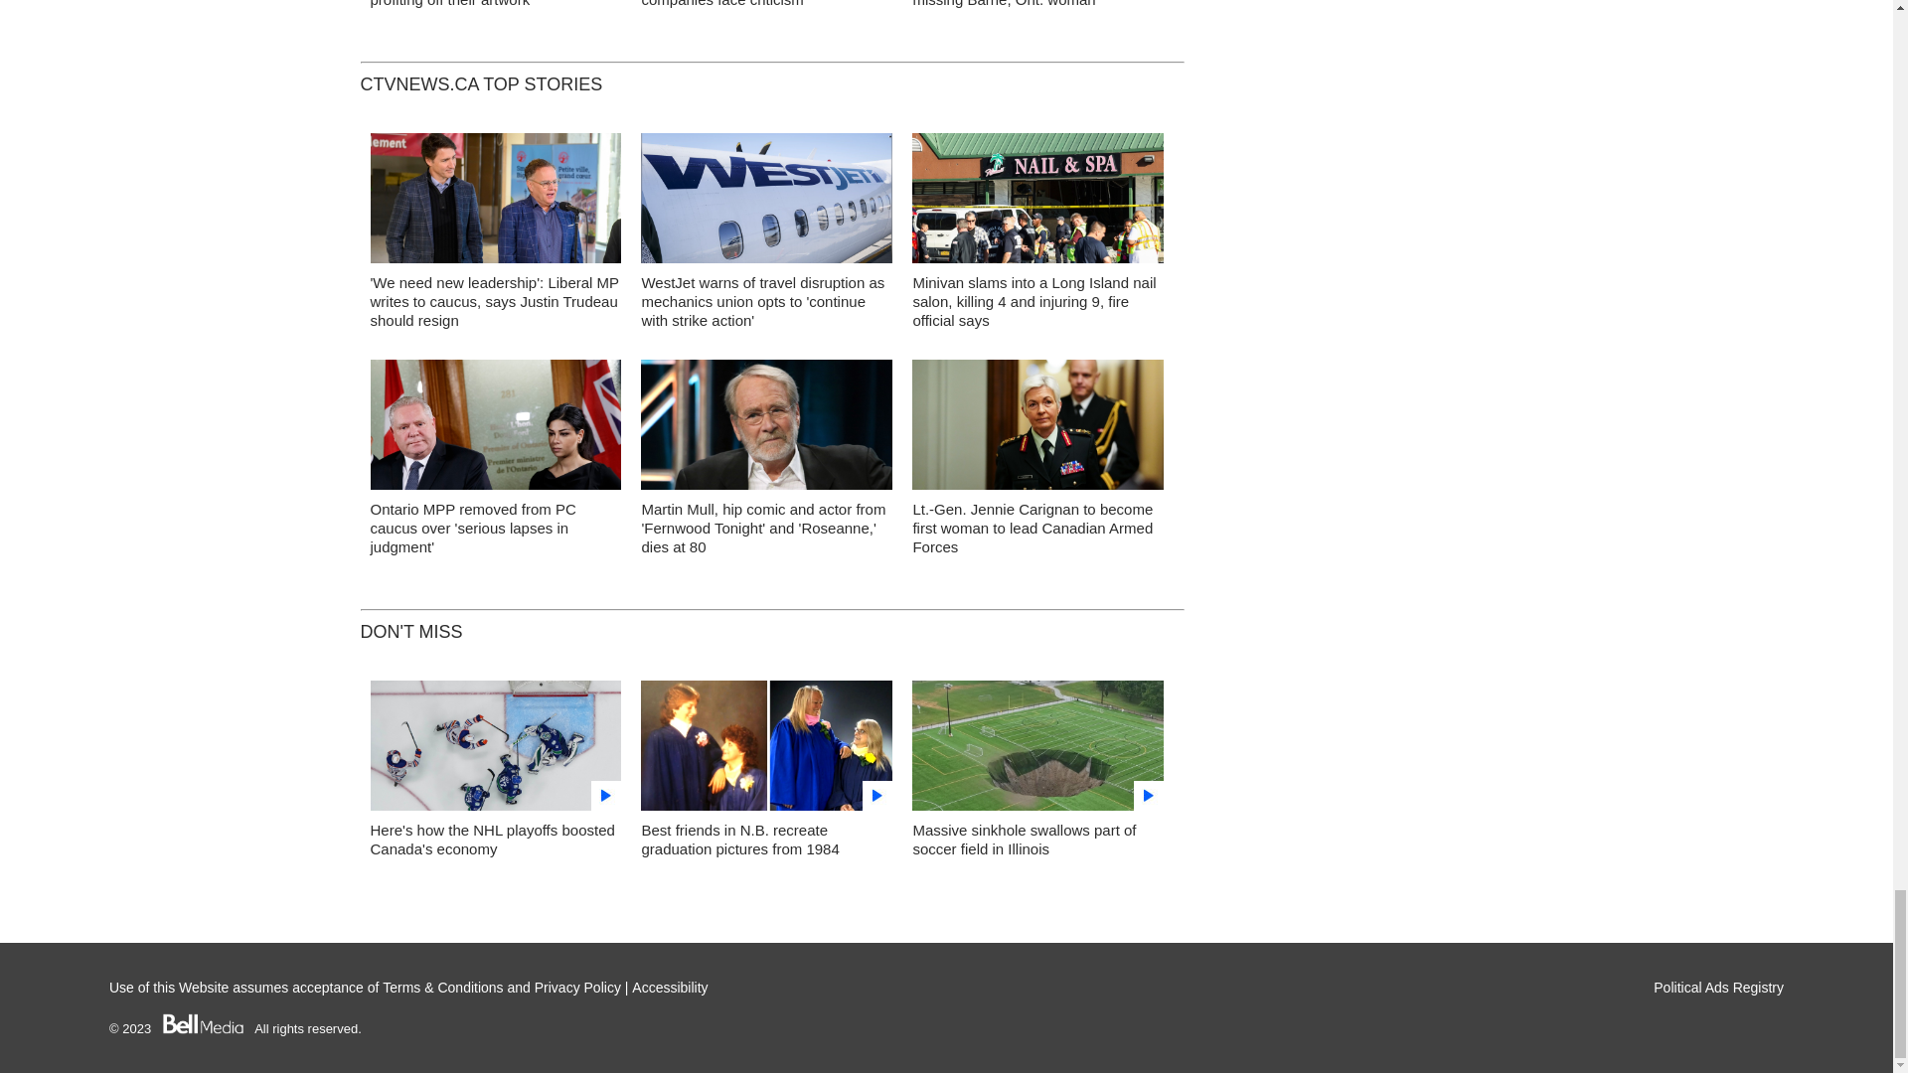 The height and width of the screenshot is (1073, 1908). What do you see at coordinates (767, 751) in the screenshot?
I see `N.B. besties re-create grad pics` at bounding box center [767, 751].